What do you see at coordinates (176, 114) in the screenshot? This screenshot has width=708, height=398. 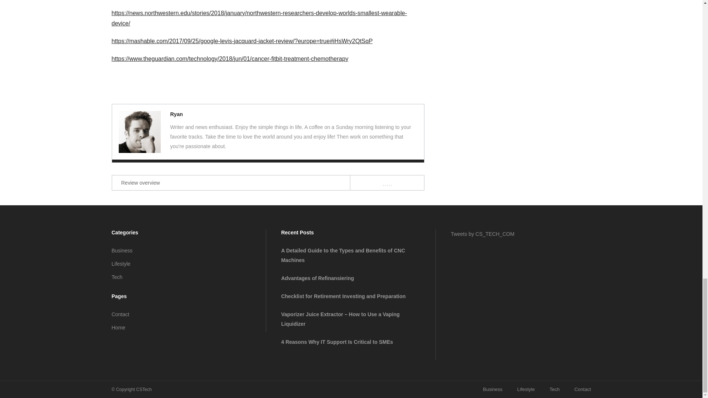 I see `Ryan` at bounding box center [176, 114].